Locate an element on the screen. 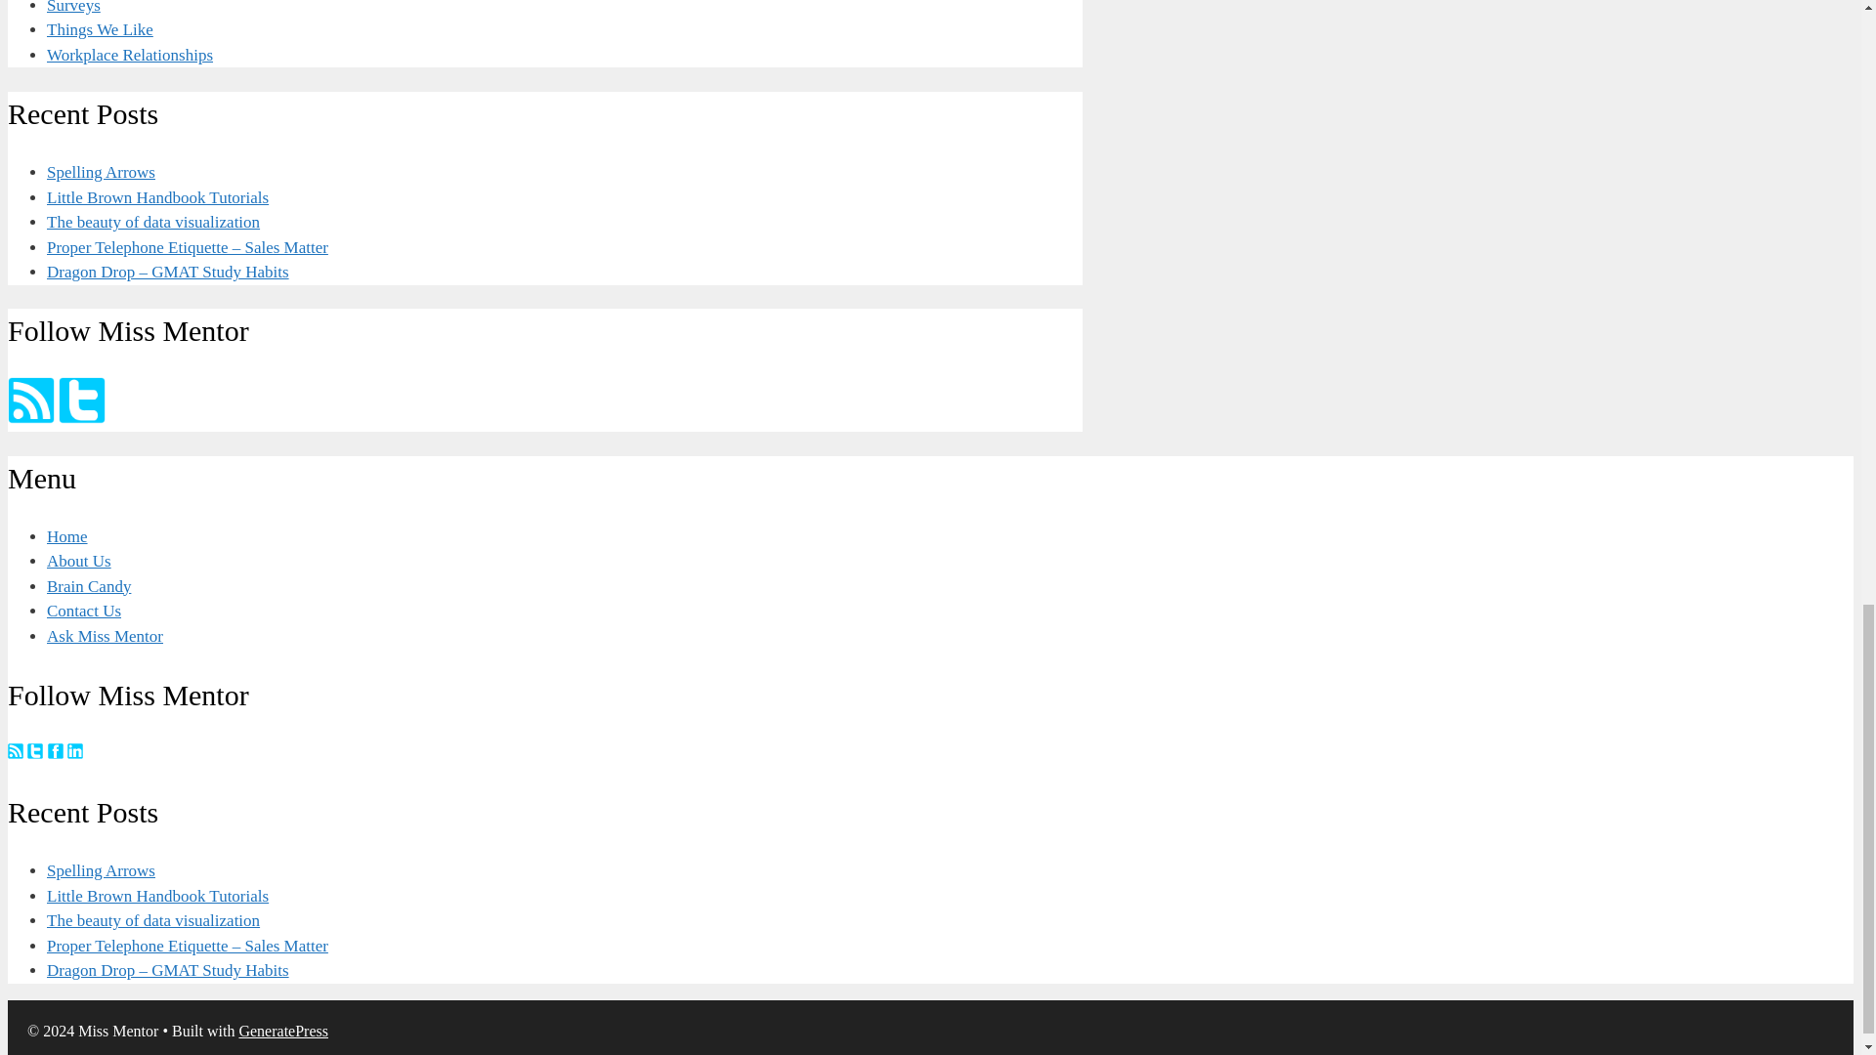 The image size is (1876, 1055). twitter is located at coordinates (81, 401).